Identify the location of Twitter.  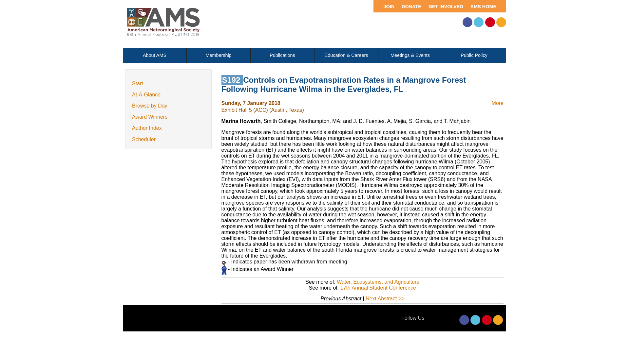
(478, 22).